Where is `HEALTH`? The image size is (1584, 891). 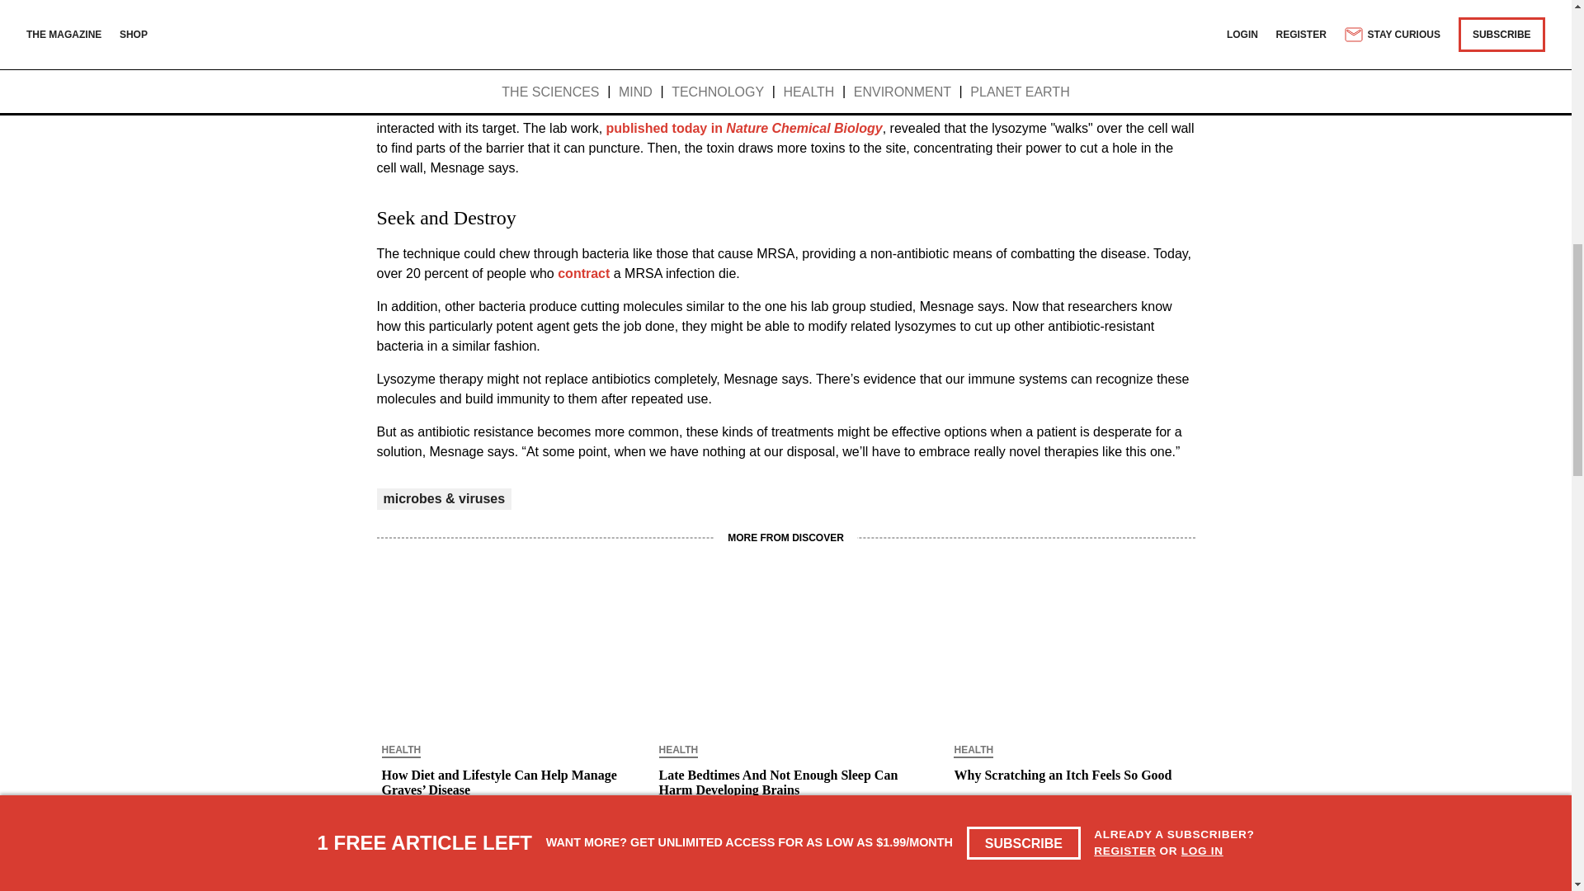
HEALTH is located at coordinates (678, 751).